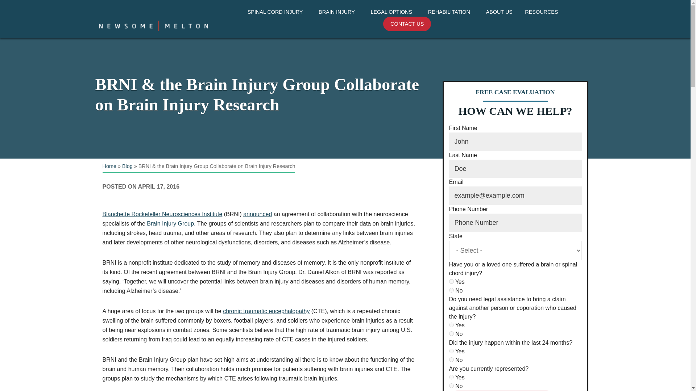 The height and width of the screenshot is (391, 696). I want to click on yes, so click(451, 351).